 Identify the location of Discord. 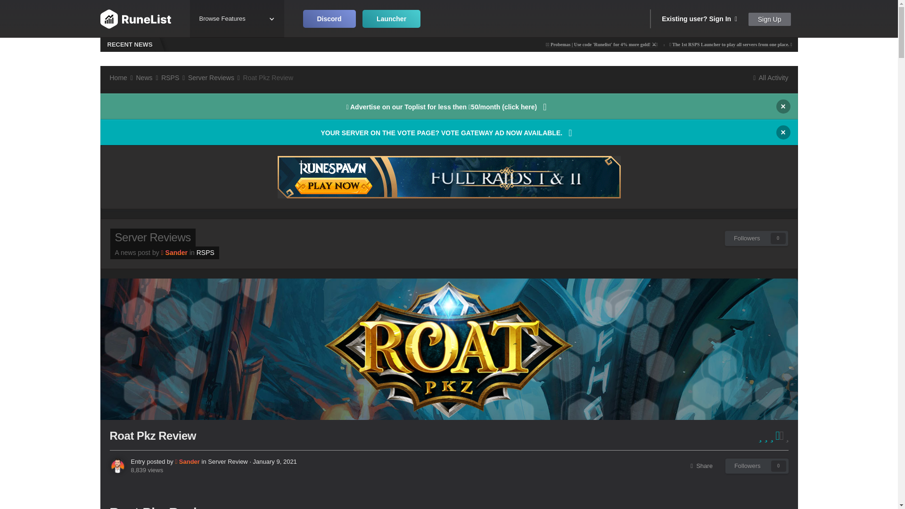
(329, 19).